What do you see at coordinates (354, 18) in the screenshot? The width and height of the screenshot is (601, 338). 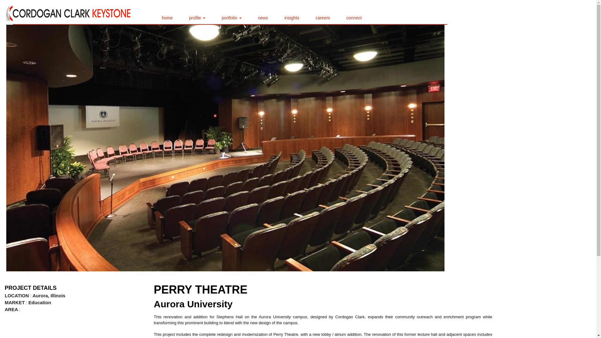 I see `connect` at bounding box center [354, 18].